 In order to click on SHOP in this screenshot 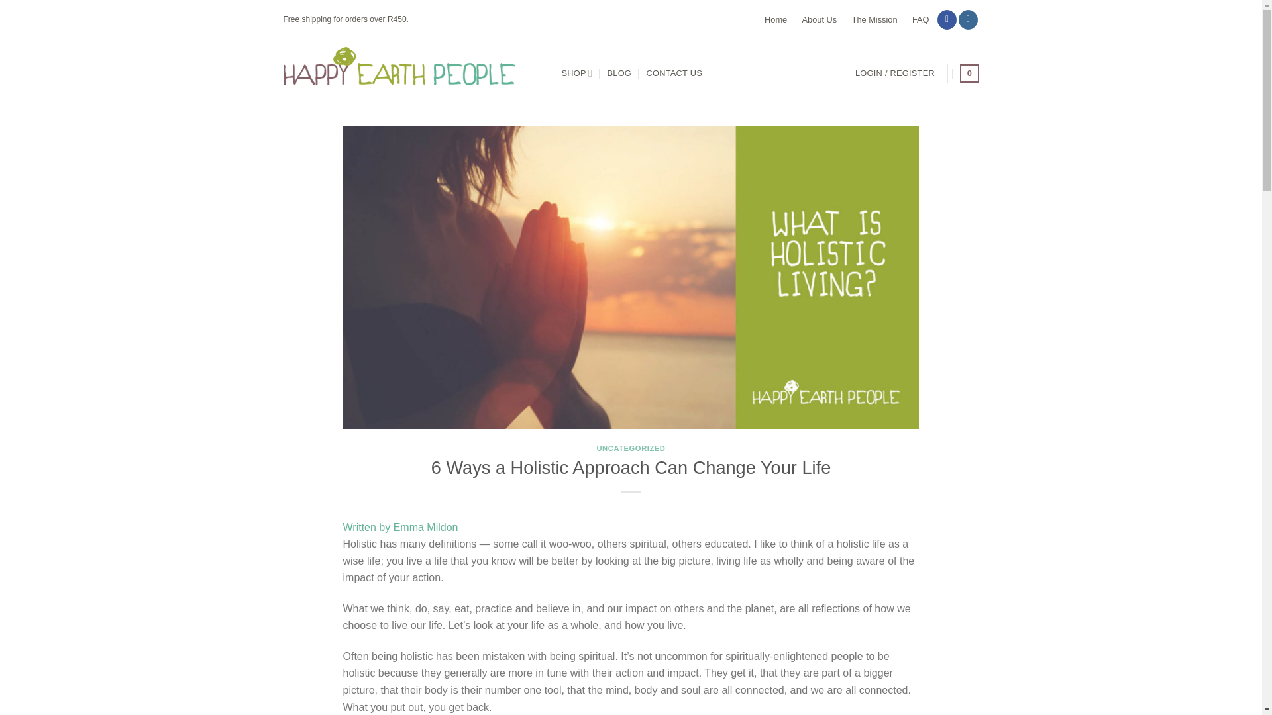, I will do `click(577, 73)`.